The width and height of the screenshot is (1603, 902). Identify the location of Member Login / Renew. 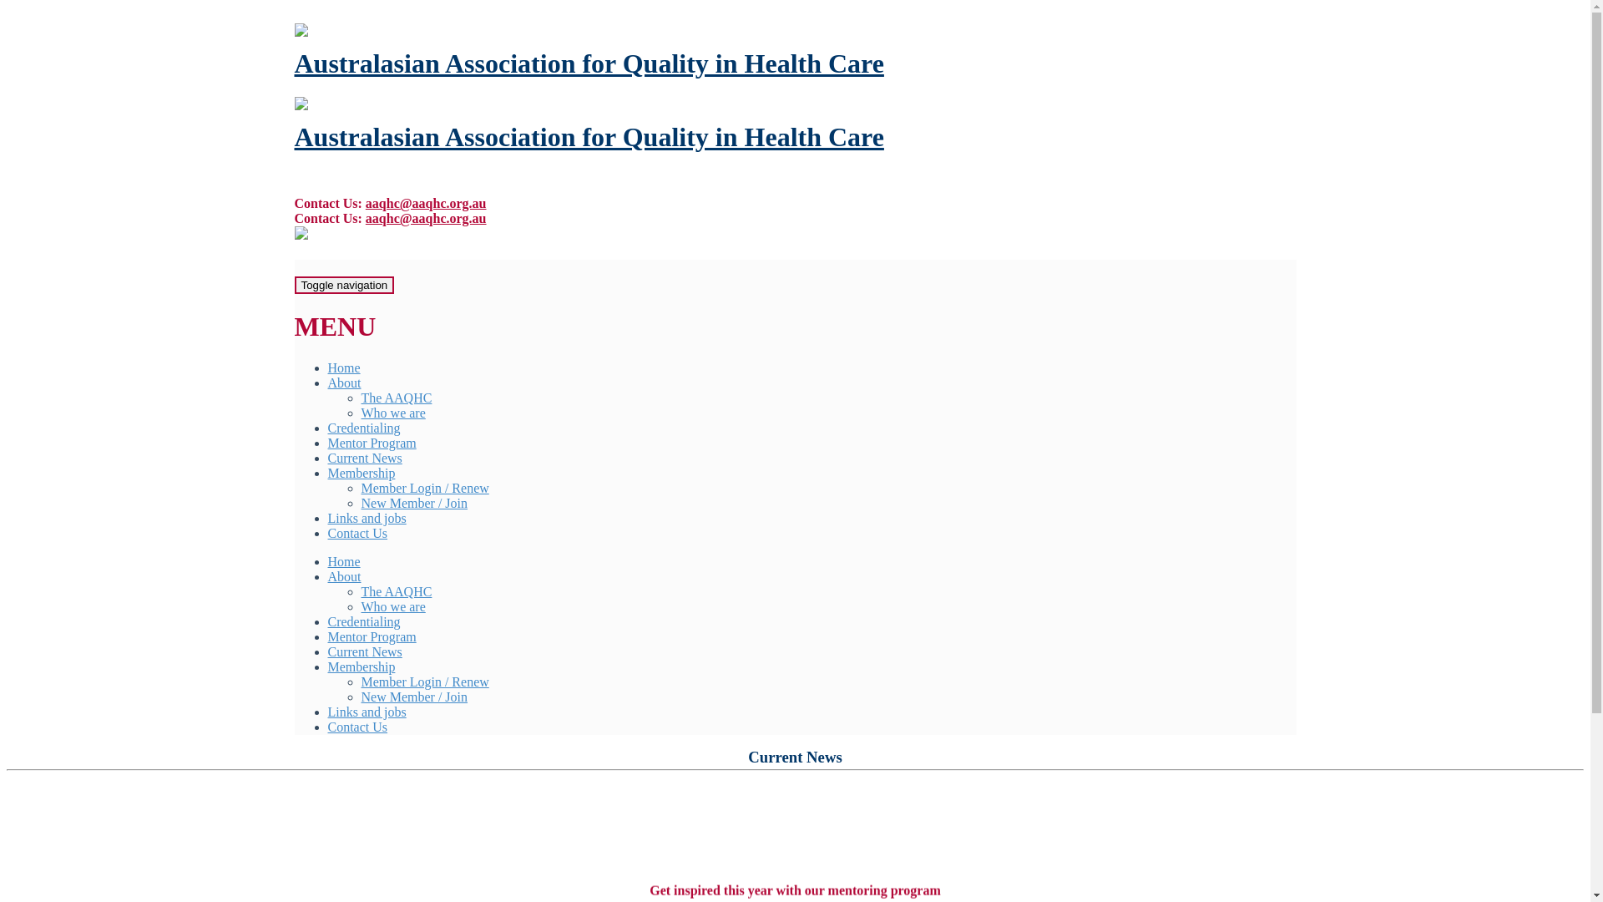
(424, 488).